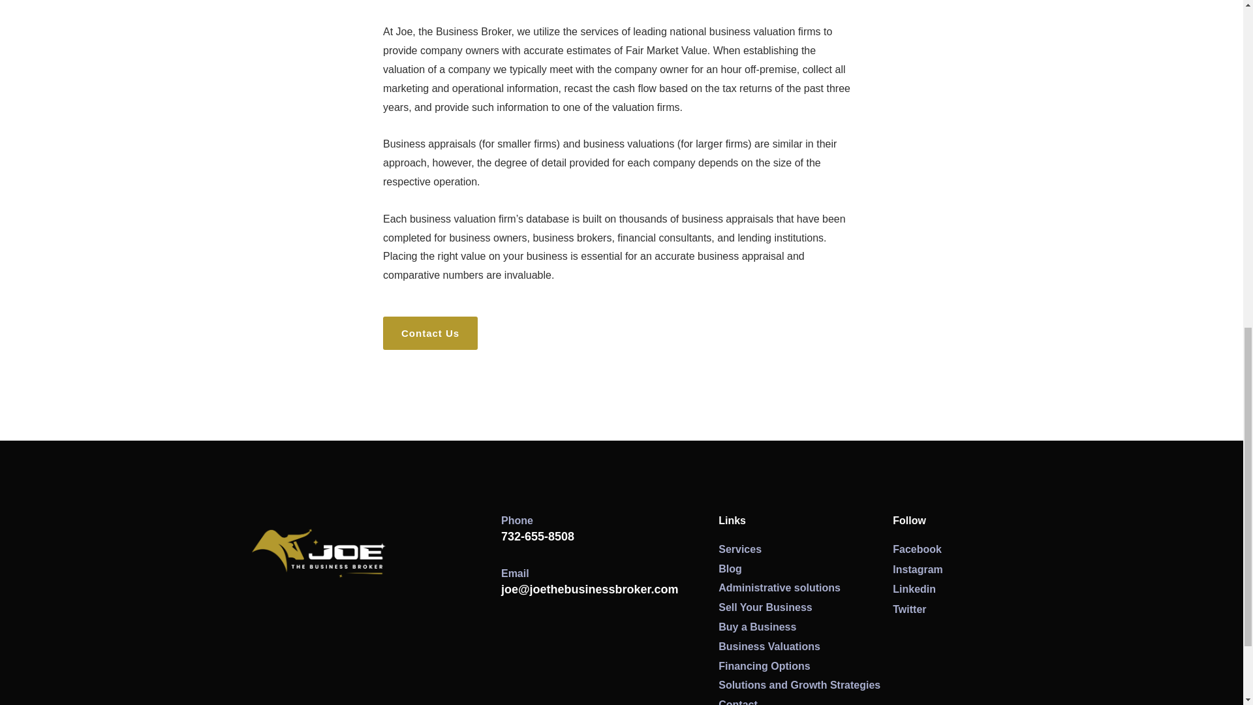 The height and width of the screenshot is (705, 1253). Describe the element at coordinates (805, 550) in the screenshot. I see `Services` at that location.